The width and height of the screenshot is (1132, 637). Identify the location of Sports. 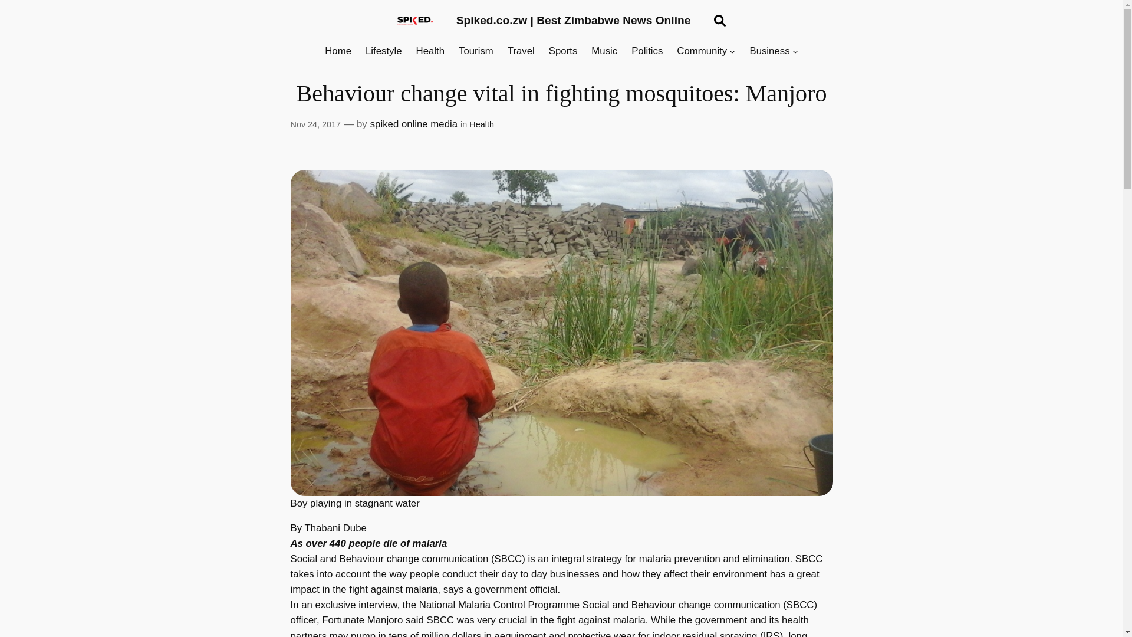
(563, 51).